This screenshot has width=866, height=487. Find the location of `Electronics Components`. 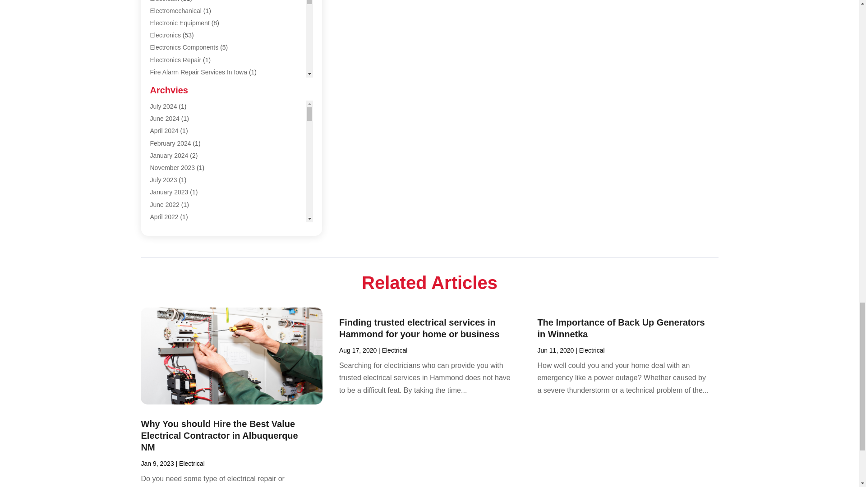

Electronics Components is located at coordinates (184, 47).